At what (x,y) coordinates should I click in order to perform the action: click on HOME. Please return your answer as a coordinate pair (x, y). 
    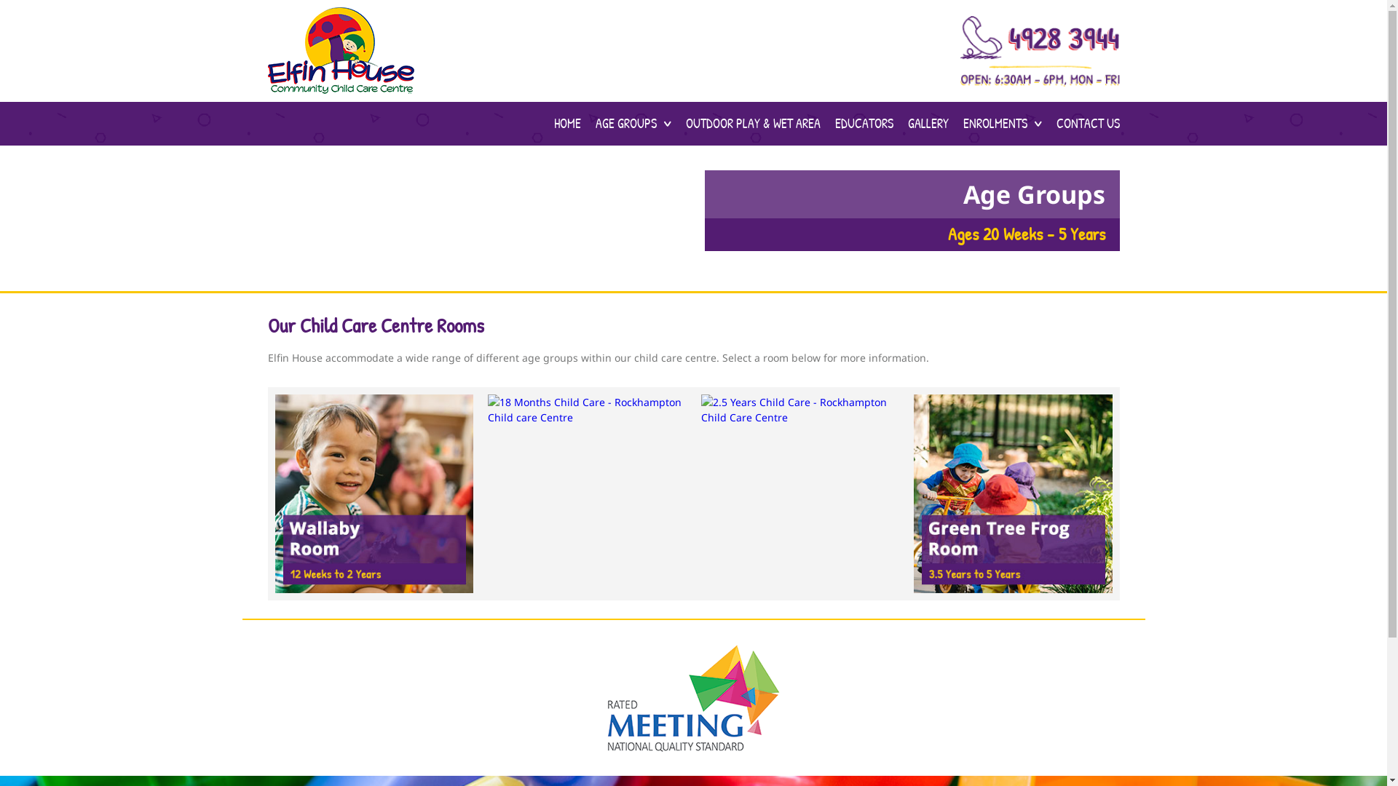
    Looking at the image, I should click on (566, 124).